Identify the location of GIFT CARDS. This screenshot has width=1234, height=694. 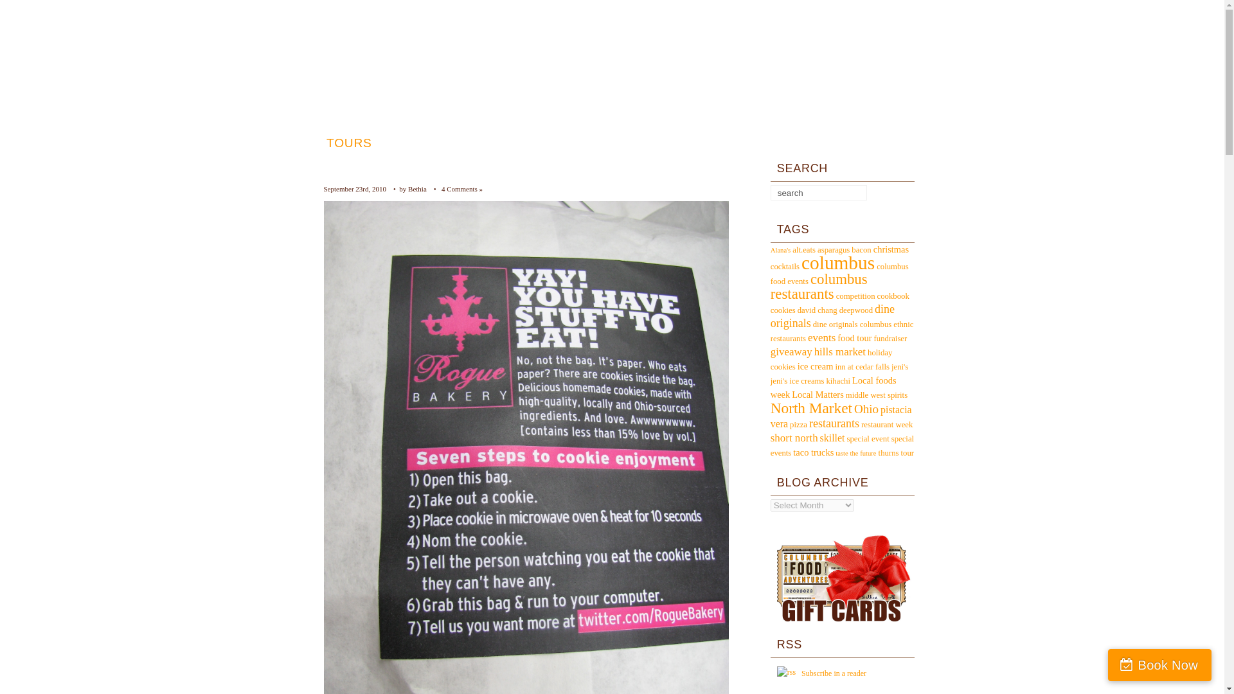
(566, 143).